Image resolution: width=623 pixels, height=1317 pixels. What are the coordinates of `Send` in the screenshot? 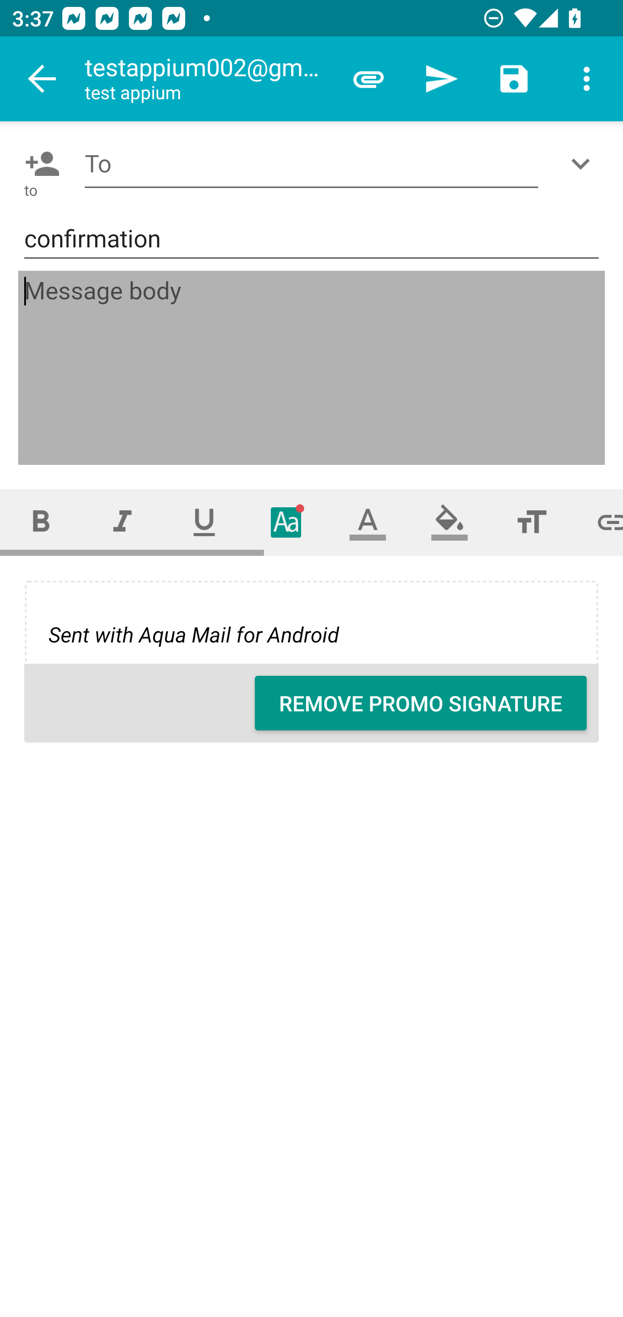 It's located at (441, 79).